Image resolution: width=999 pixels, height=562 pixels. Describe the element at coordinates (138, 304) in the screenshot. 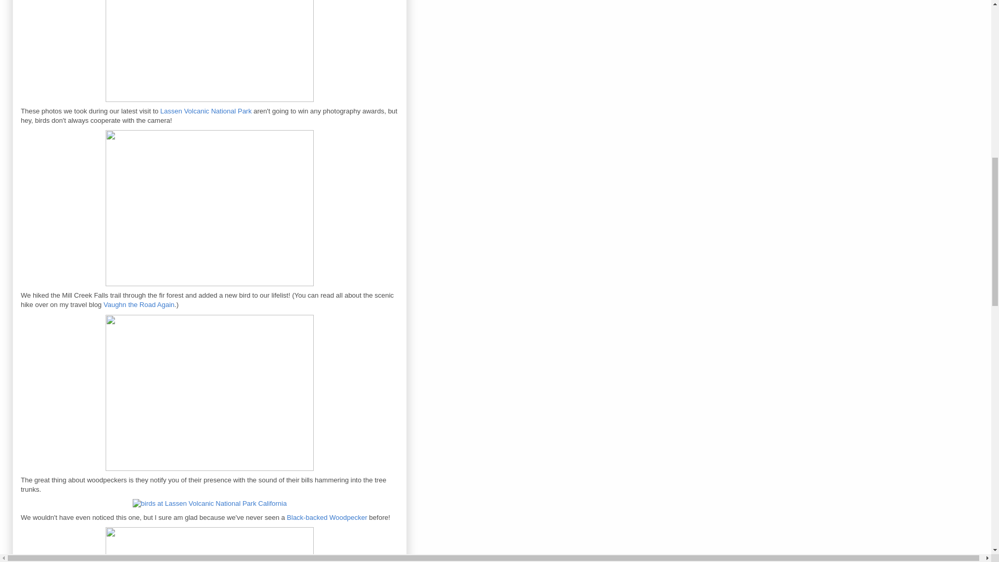

I see `Vaughn the Road Again` at that location.